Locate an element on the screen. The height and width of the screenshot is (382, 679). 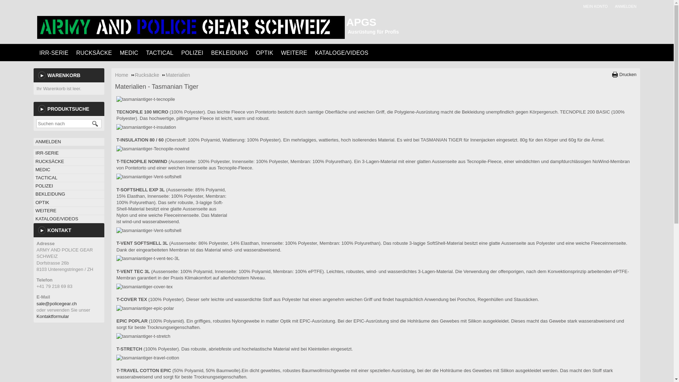
MEDIC is located at coordinates (69, 170).